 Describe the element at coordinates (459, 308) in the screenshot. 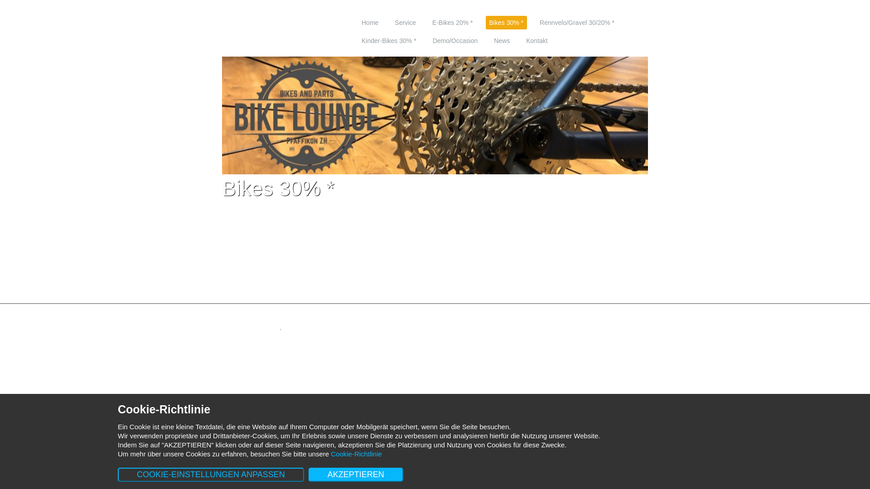

I see `Kinder-Bikes 30% *` at that location.